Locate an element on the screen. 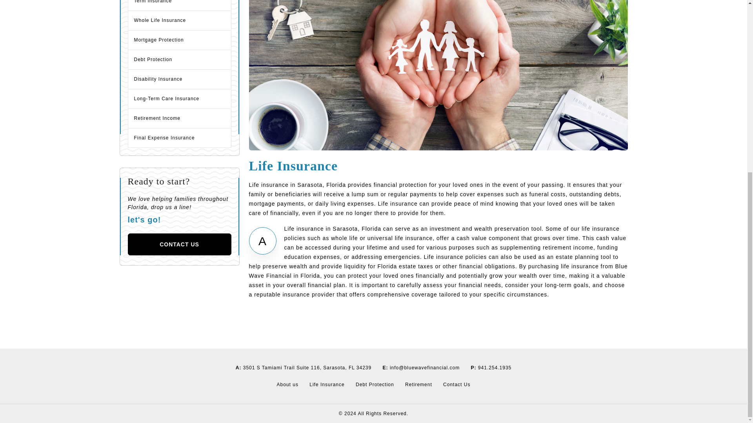  Mortgage Protection is located at coordinates (180, 40).